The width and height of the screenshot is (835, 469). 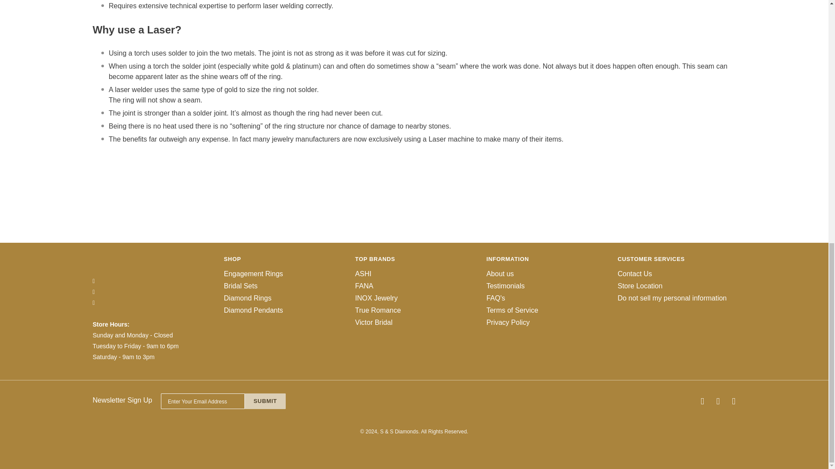 What do you see at coordinates (265, 401) in the screenshot?
I see `Submit` at bounding box center [265, 401].